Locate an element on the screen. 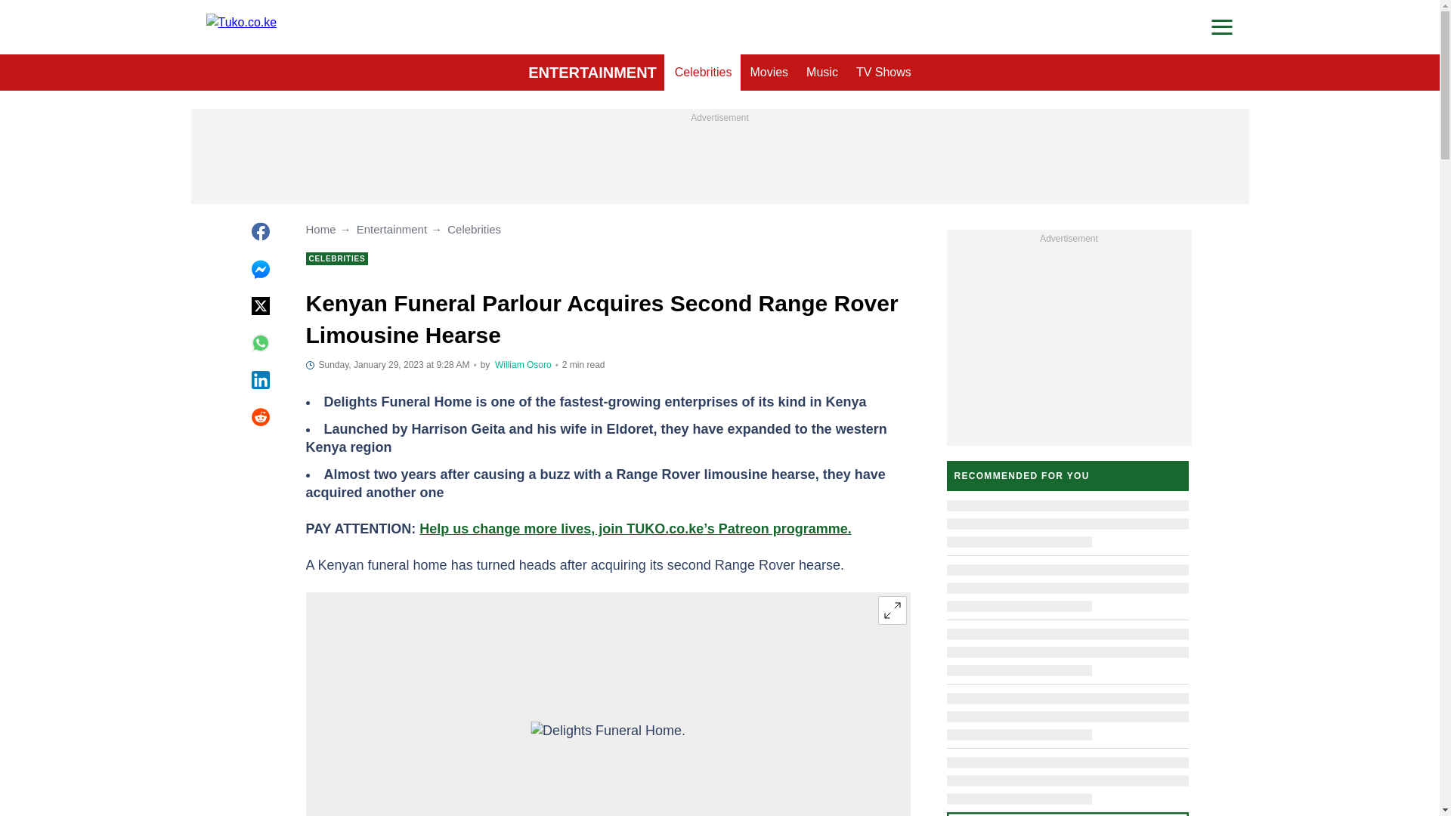  ENTERTAINMENT is located at coordinates (592, 73).